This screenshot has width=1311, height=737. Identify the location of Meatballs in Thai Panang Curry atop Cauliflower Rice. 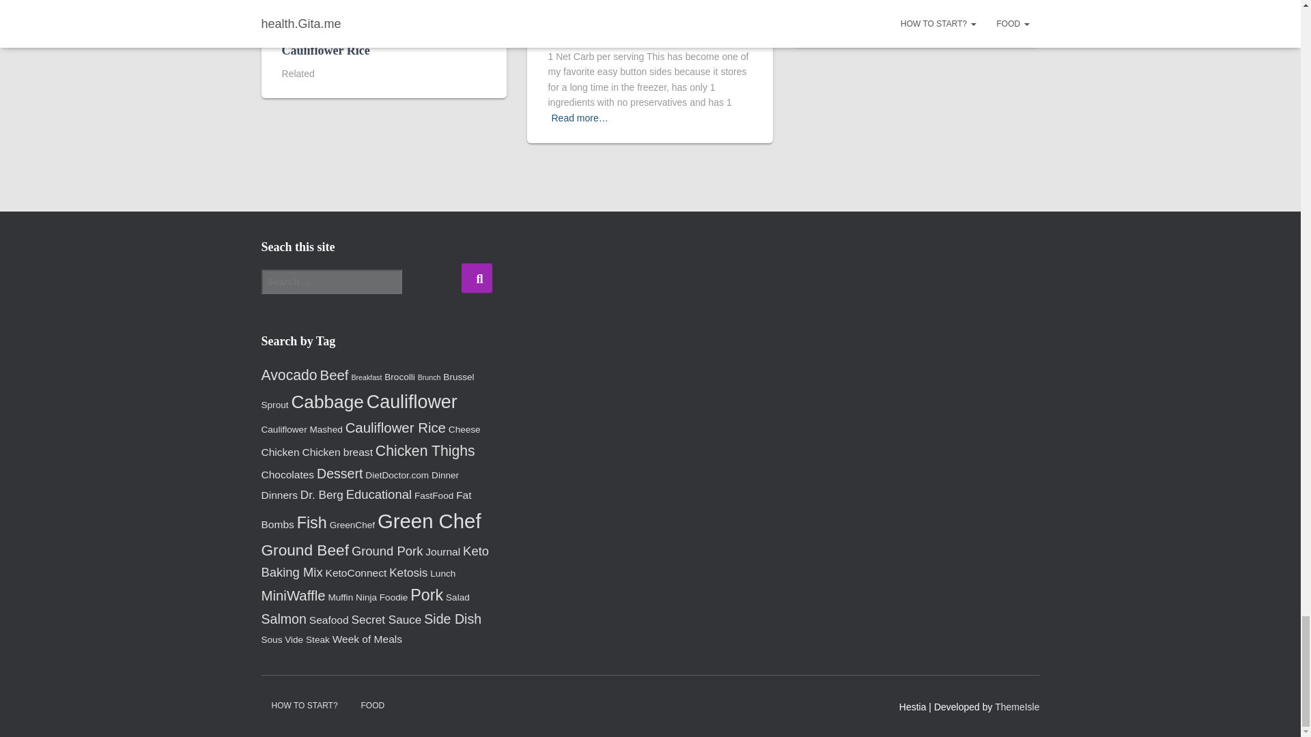
(380, 41).